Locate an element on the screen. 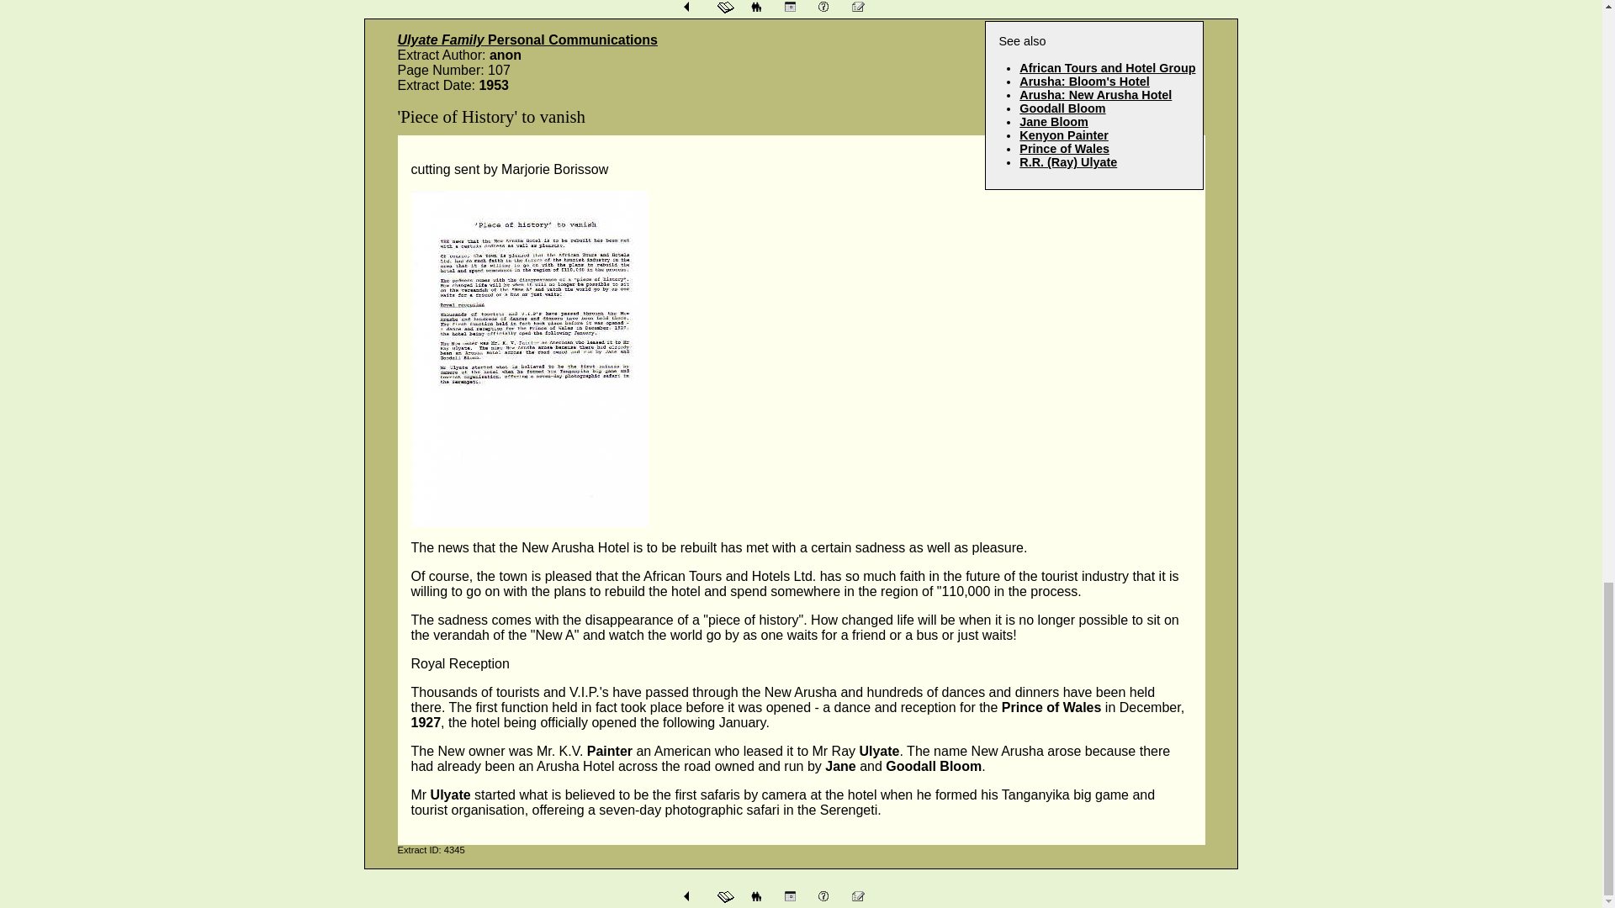 The image size is (1615, 908). 1953 is located at coordinates (1107, 67).